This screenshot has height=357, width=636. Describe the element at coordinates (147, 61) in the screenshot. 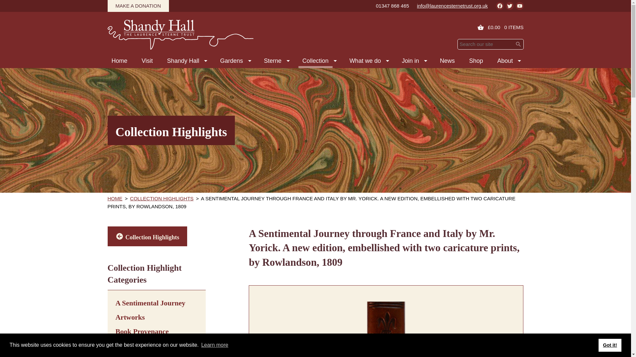

I see `Visit` at that location.